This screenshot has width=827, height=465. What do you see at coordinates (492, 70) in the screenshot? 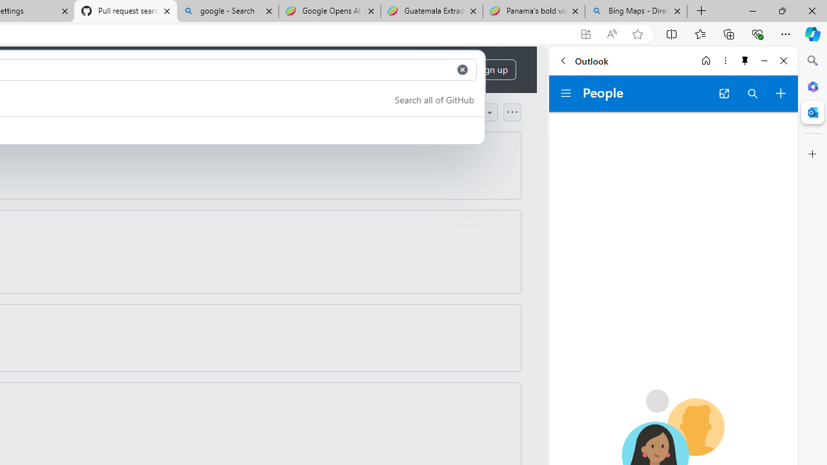
I see `Sign up` at bounding box center [492, 70].